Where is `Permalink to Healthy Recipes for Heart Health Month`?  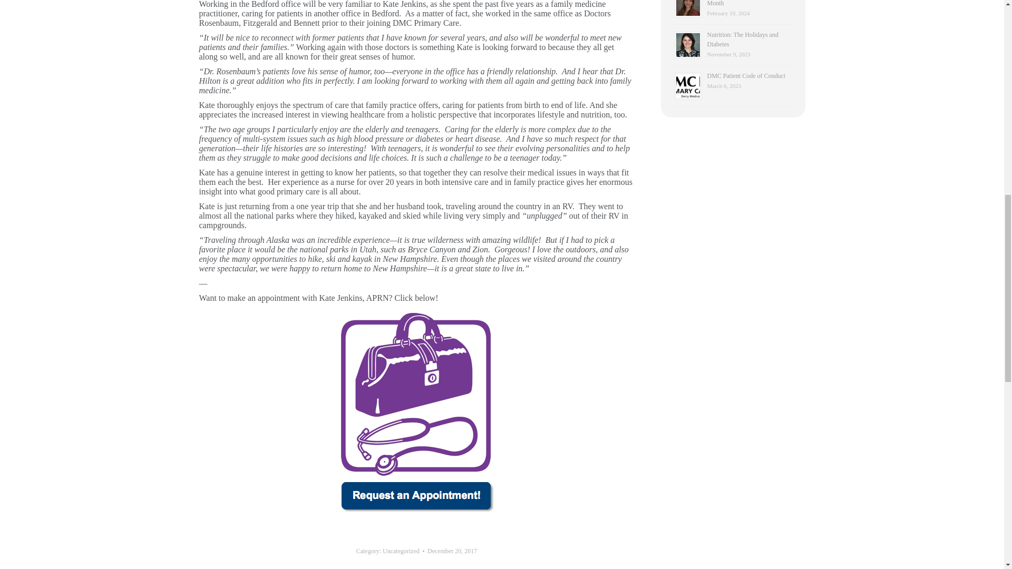
Permalink to Healthy Recipes for Heart Health Month is located at coordinates (750, 3).